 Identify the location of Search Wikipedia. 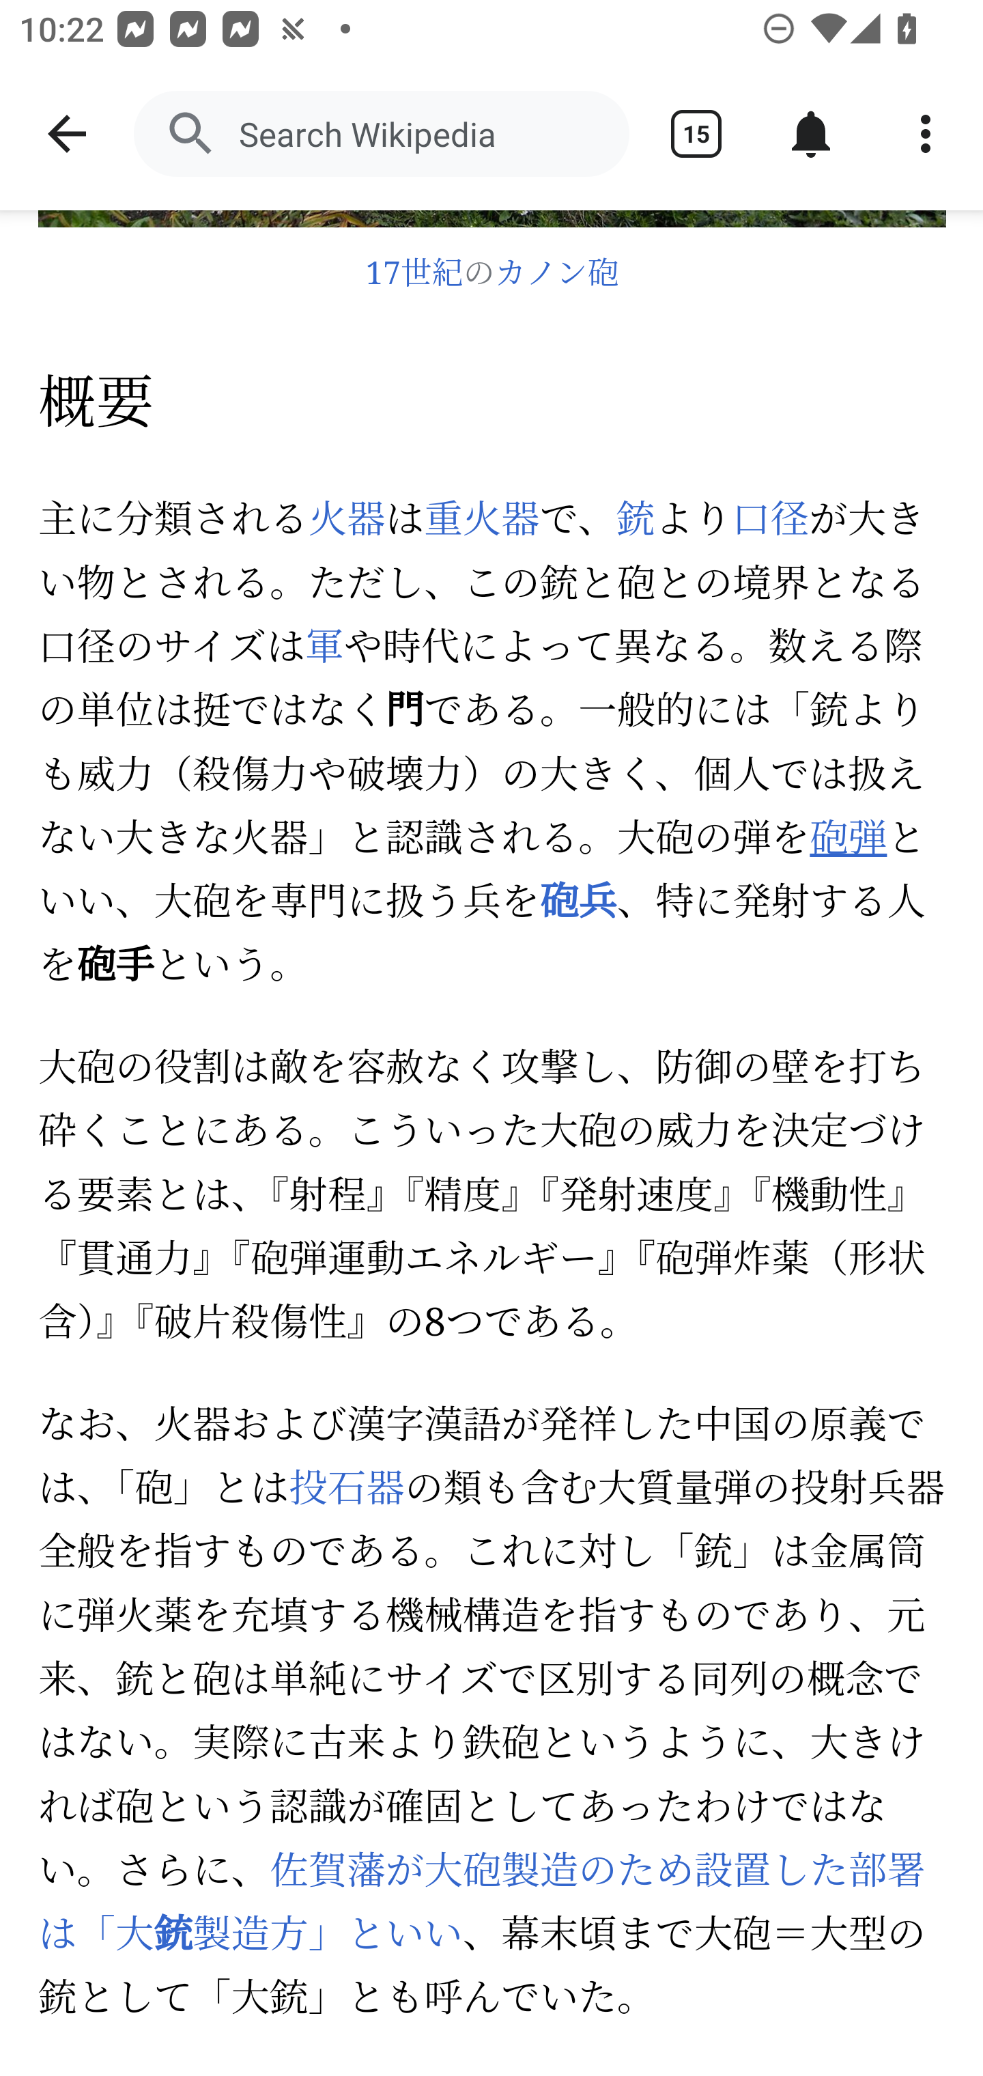
(381, 134).